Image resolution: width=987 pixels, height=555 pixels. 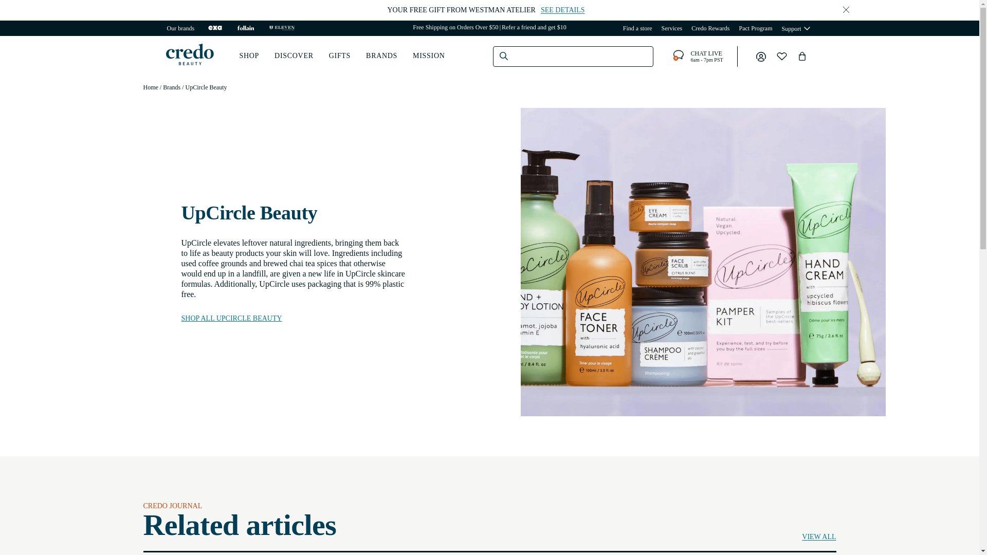 What do you see at coordinates (671, 28) in the screenshot?
I see `Services` at bounding box center [671, 28].